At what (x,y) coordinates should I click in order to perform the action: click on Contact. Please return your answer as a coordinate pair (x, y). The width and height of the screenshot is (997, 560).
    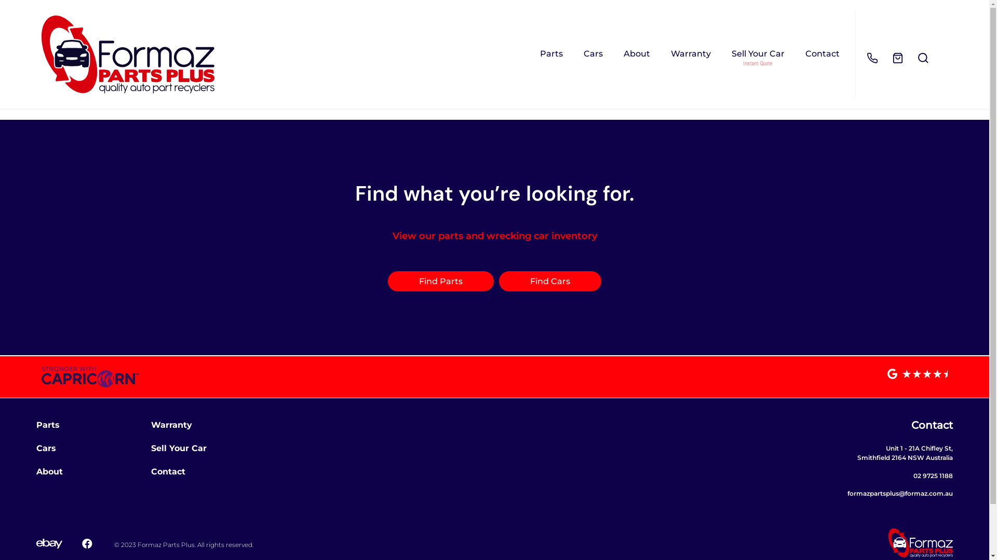
    Looking at the image, I should click on (823, 54).